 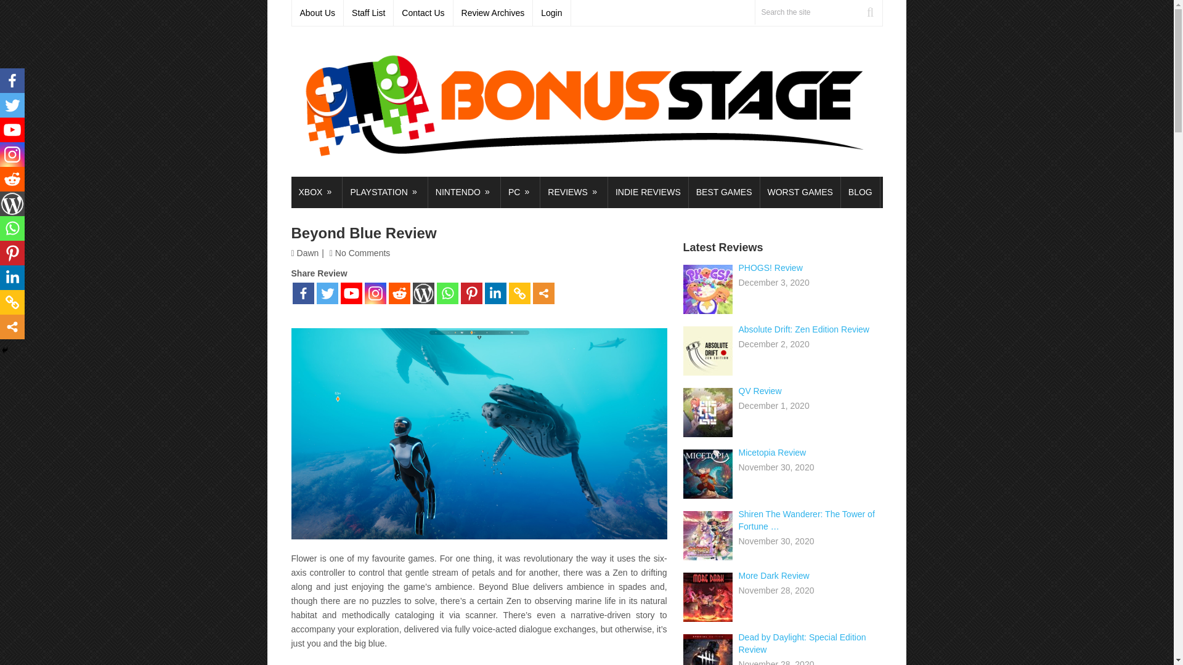 I want to click on PC, so click(x=520, y=192).